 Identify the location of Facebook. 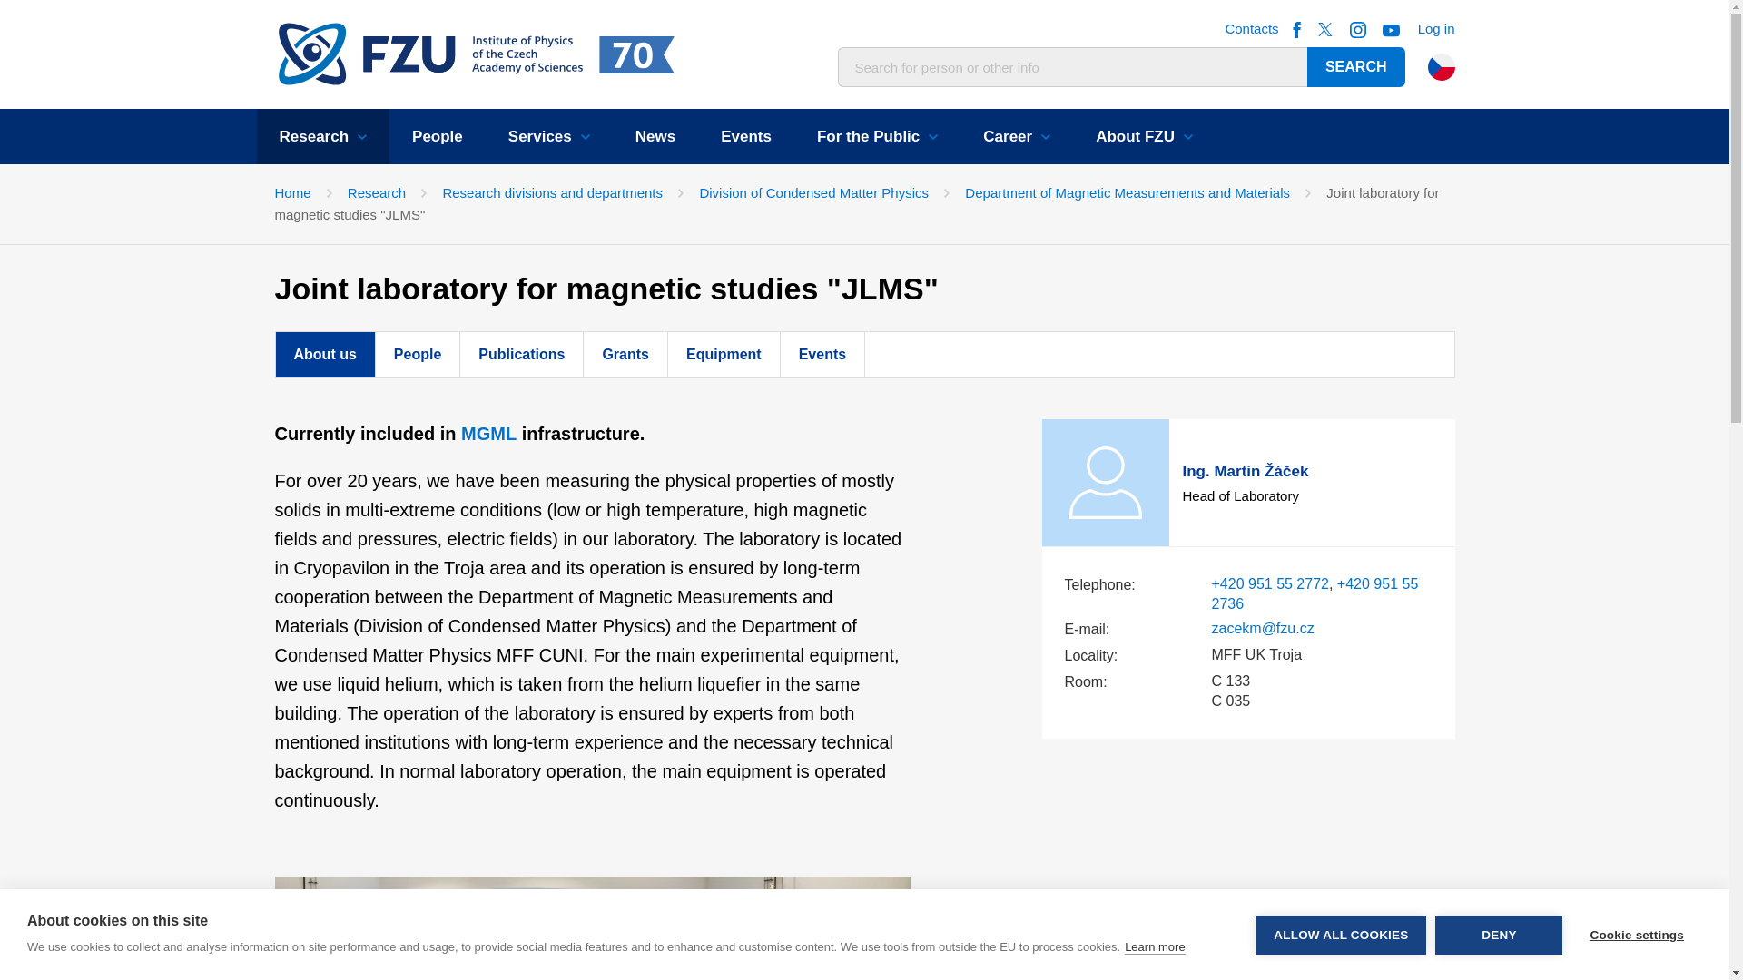
(1296, 29).